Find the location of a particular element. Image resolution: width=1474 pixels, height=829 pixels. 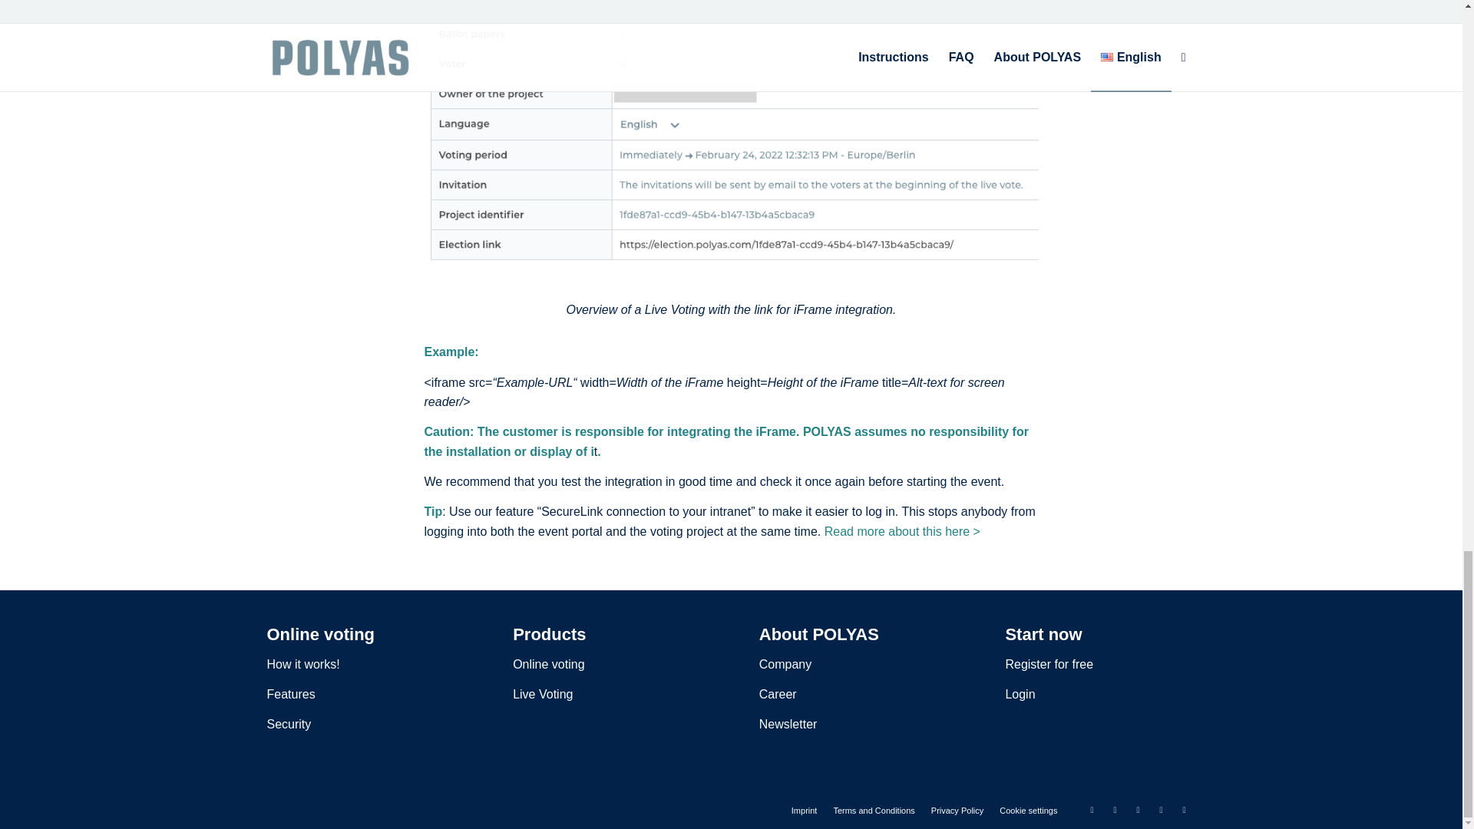

Instagram is located at coordinates (1161, 810).